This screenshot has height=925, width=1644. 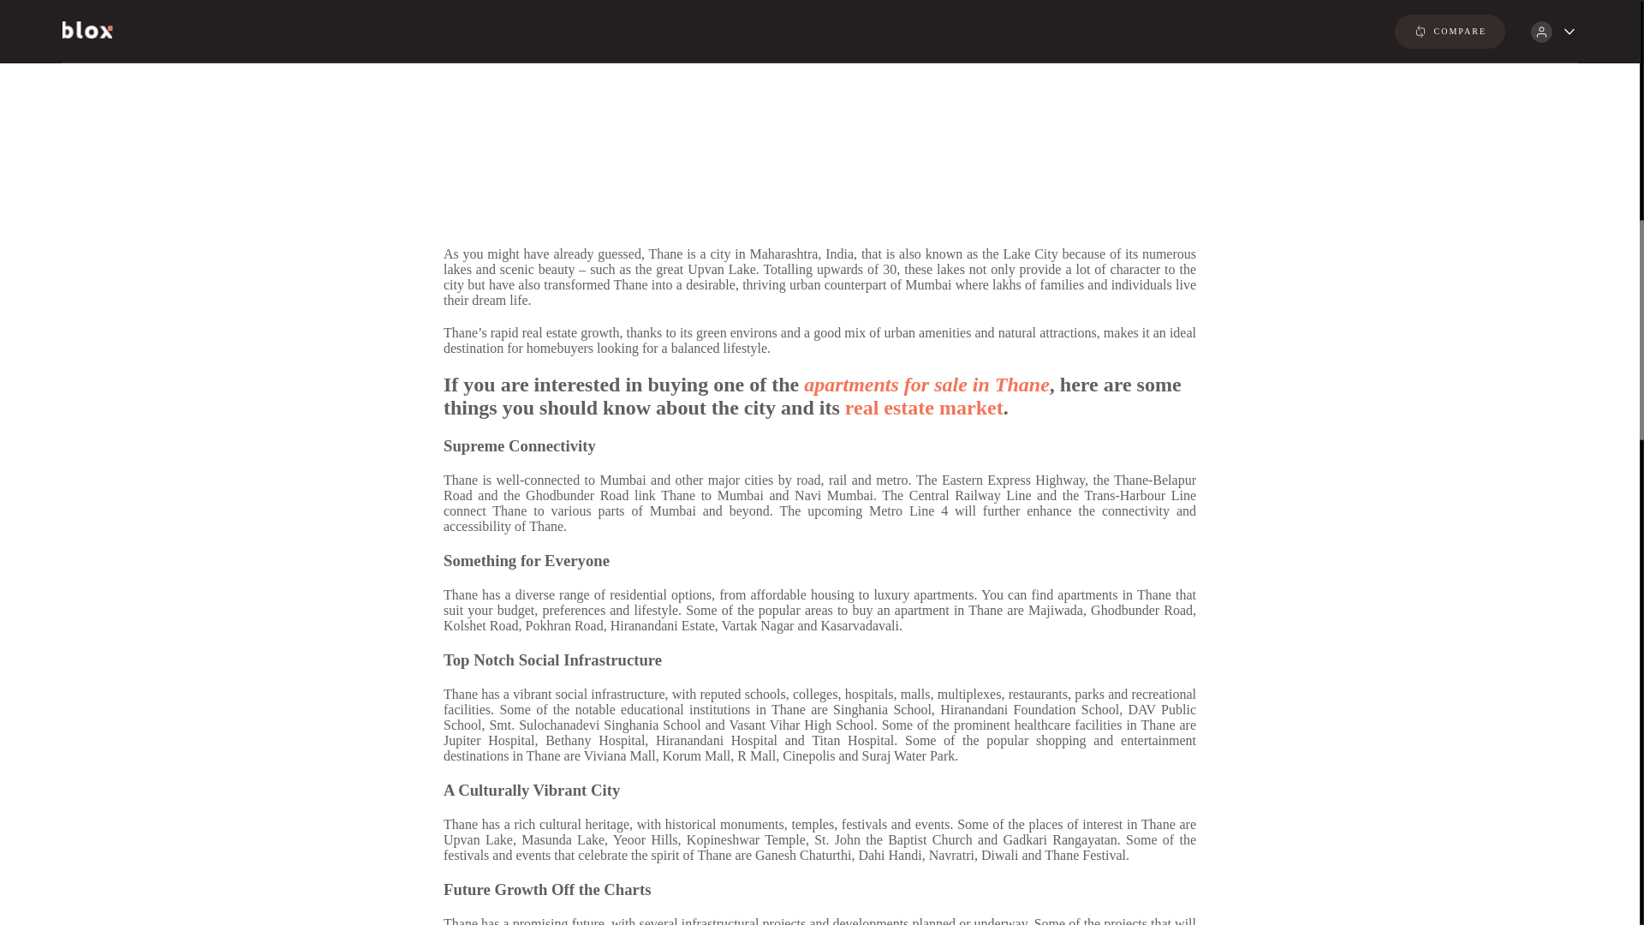 I want to click on apartments for sale in Thane, so click(x=926, y=385).